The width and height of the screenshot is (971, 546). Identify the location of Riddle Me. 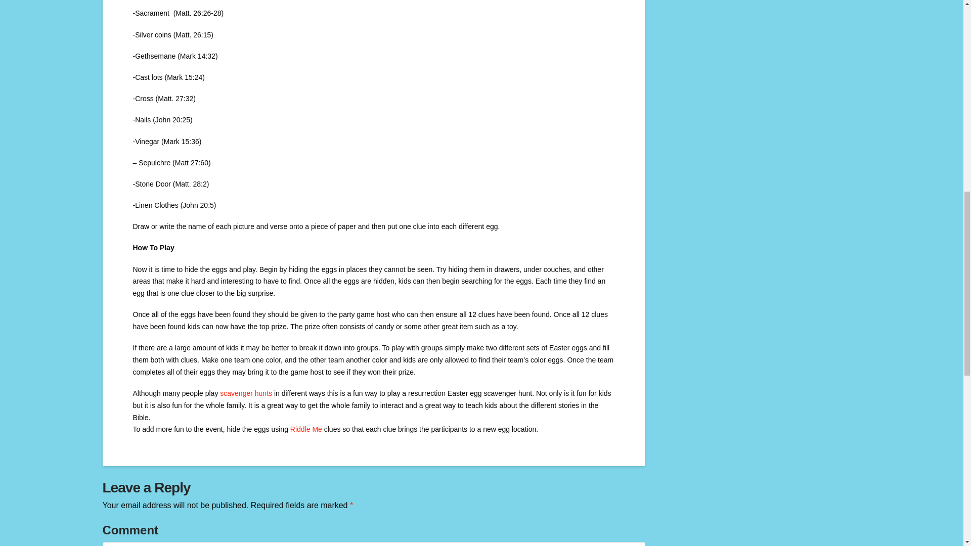
(306, 429).